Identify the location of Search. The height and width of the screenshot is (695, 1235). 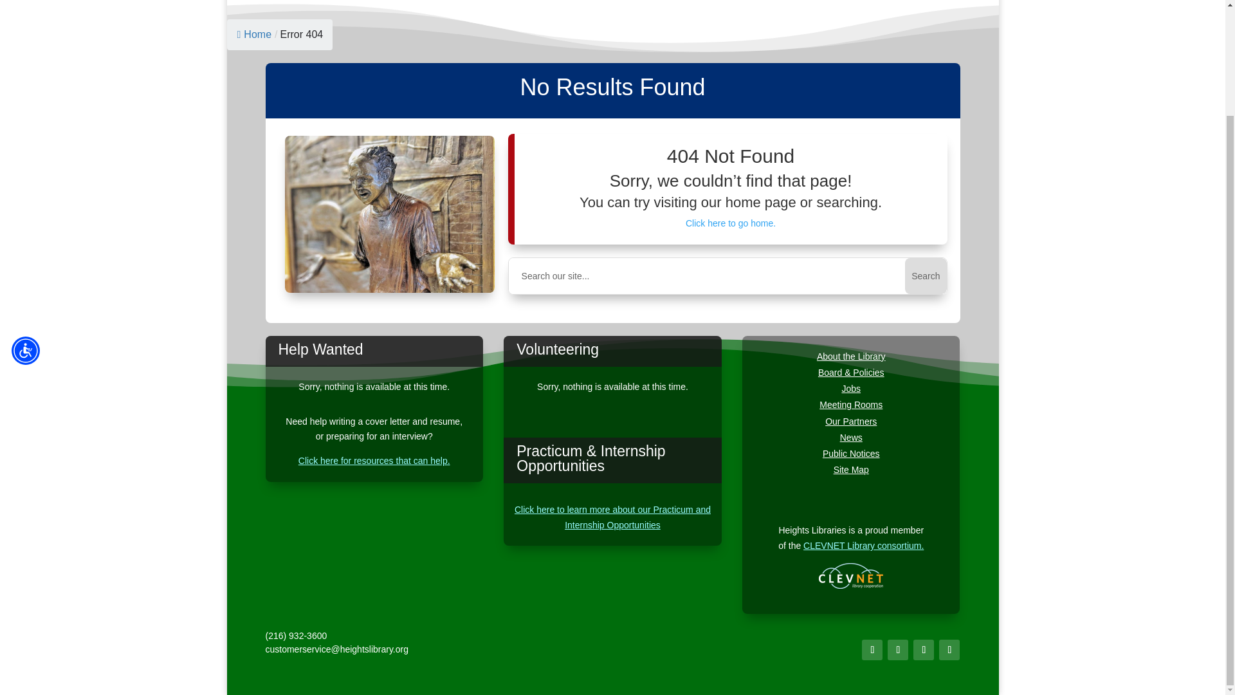
(925, 275).